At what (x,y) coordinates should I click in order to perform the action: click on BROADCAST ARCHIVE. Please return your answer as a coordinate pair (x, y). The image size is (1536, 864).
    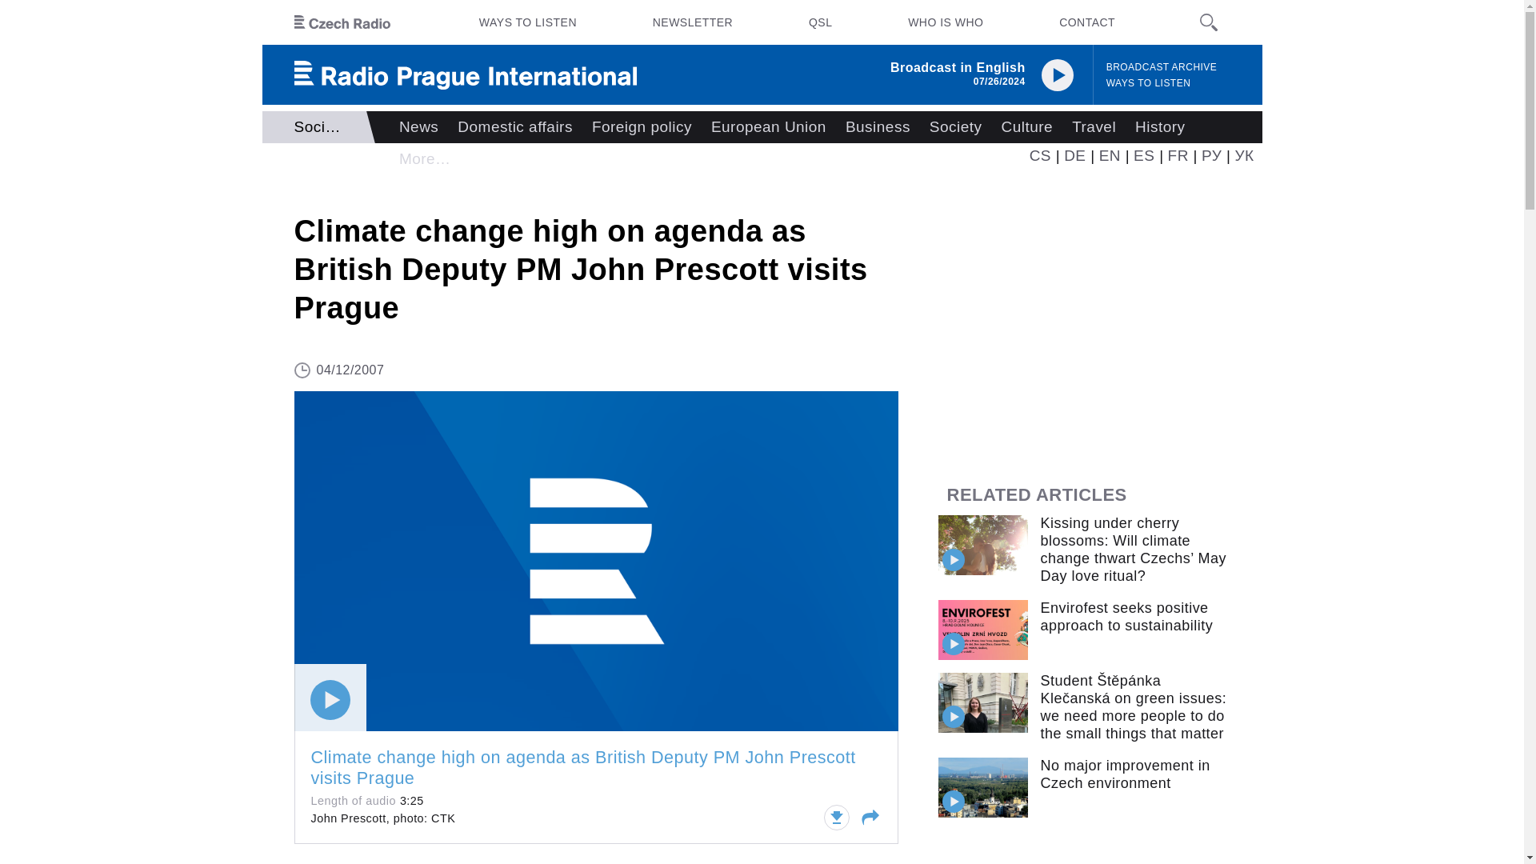
    Looking at the image, I should click on (1162, 67).